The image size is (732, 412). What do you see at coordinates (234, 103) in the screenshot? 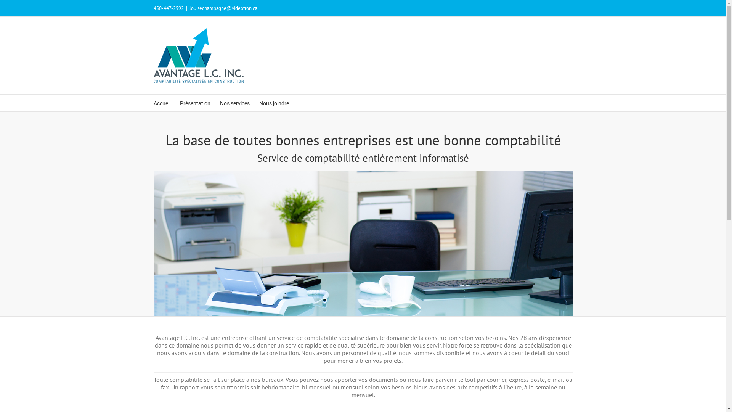
I see `Nos services` at bounding box center [234, 103].